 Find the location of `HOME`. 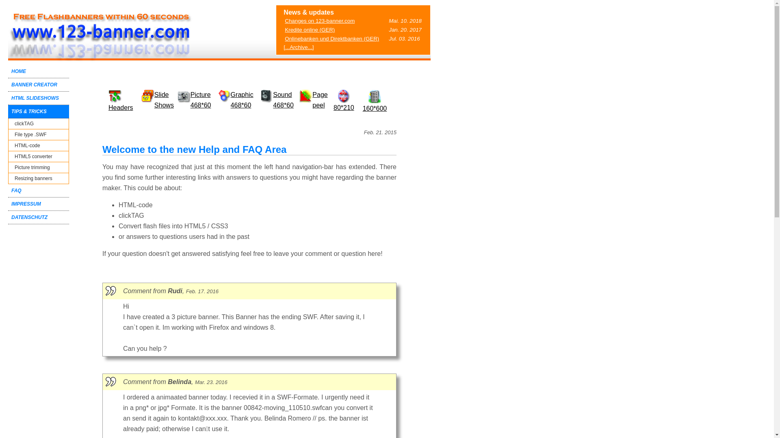

HOME is located at coordinates (39, 71).